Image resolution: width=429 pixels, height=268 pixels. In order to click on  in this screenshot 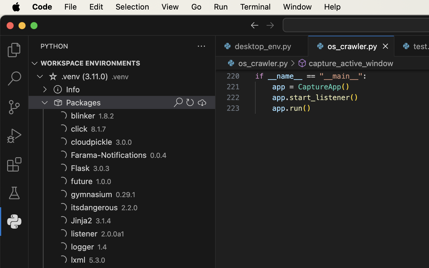, I will do `click(302, 63)`.